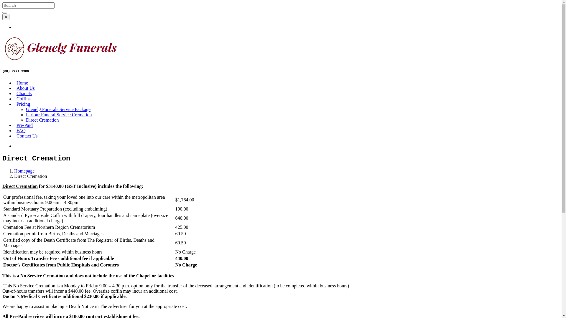 The width and height of the screenshot is (566, 318). What do you see at coordinates (5, 13) in the screenshot?
I see `Search` at bounding box center [5, 13].